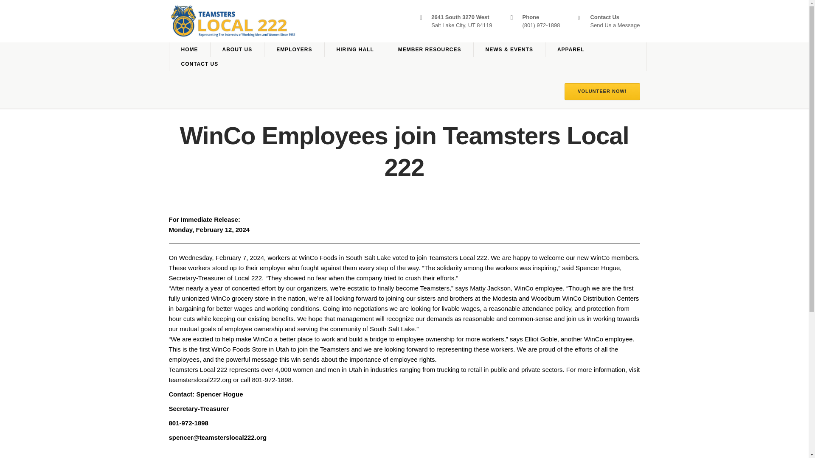 This screenshot has width=815, height=458. Describe the element at coordinates (430, 49) in the screenshot. I see `MEMBER RESOURCES` at that location.